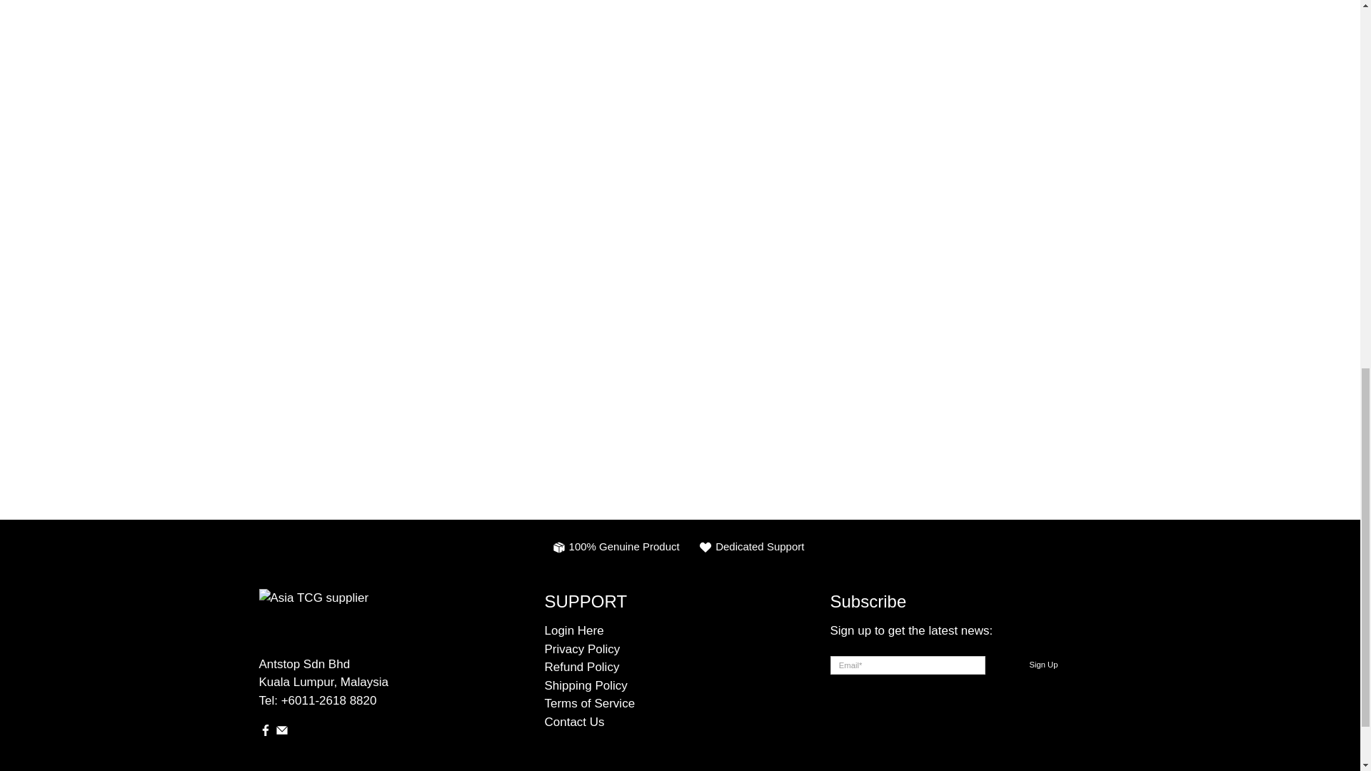 This screenshot has height=771, width=1371. Describe the element at coordinates (367, 623) in the screenshot. I see `Antstop` at that location.